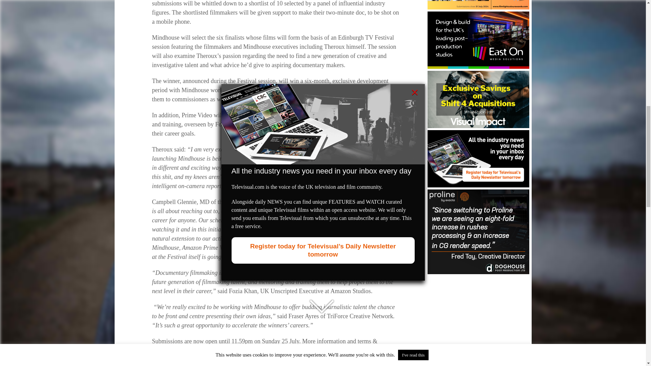 The image size is (651, 366). I want to click on www.thetvfestival.com, so click(248, 350).